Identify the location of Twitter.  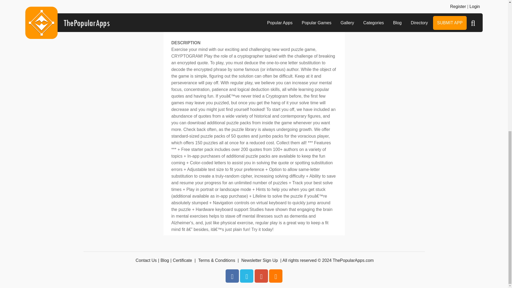
(247, 276).